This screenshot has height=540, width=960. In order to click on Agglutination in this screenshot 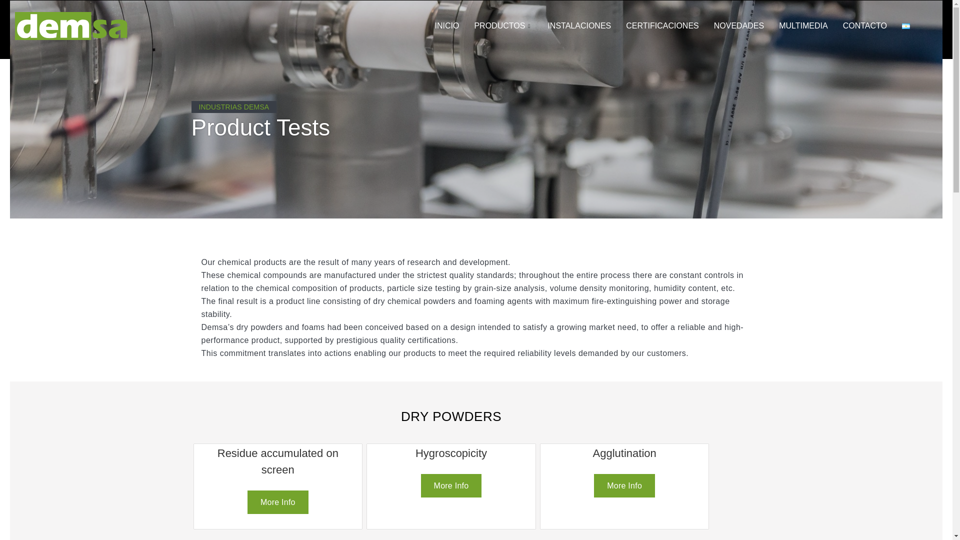, I will do `click(624, 460)`.